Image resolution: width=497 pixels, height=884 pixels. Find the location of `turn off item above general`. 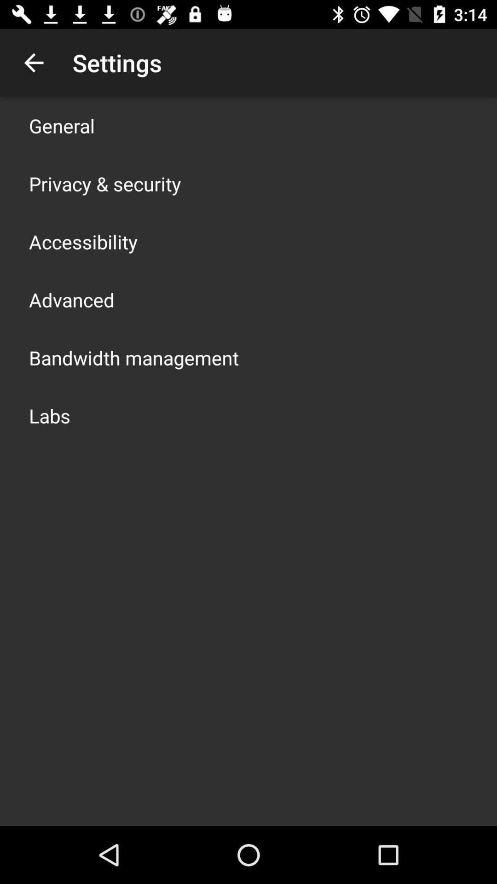

turn off item above general is located at coordinates (34, 63).